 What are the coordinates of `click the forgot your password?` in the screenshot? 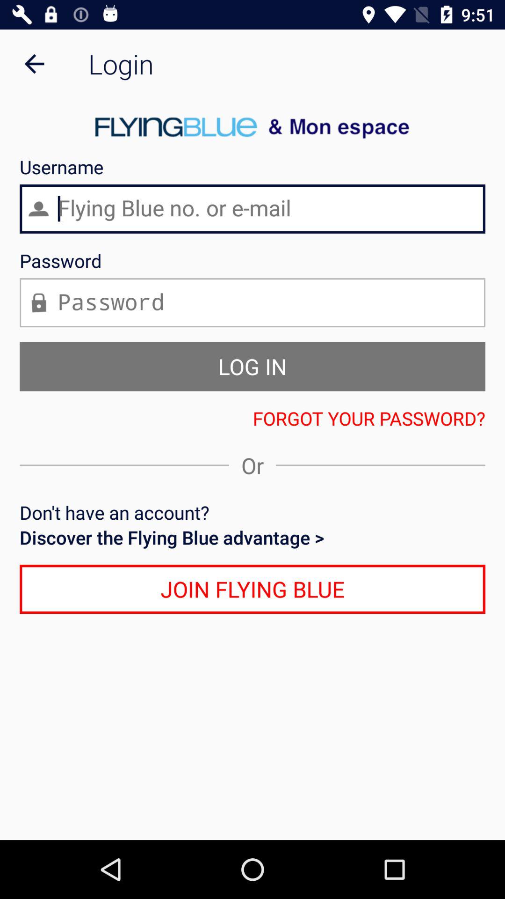 It's located at (252, 418).